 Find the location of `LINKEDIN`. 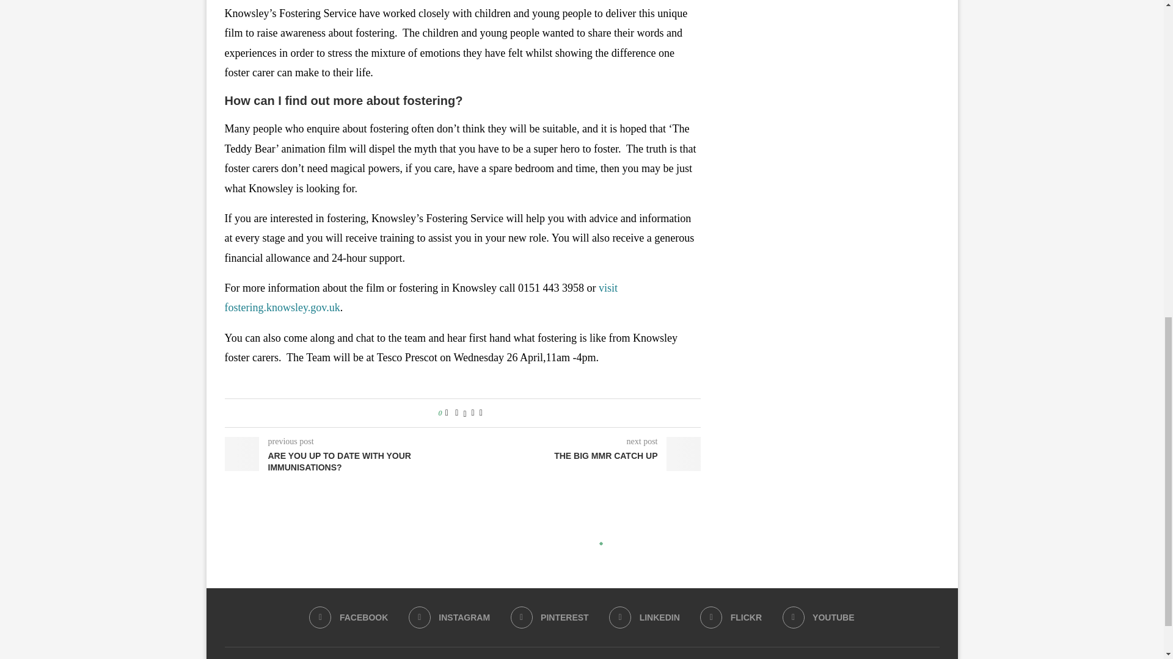

LINKEDIN is located at coordinates (644, 618).